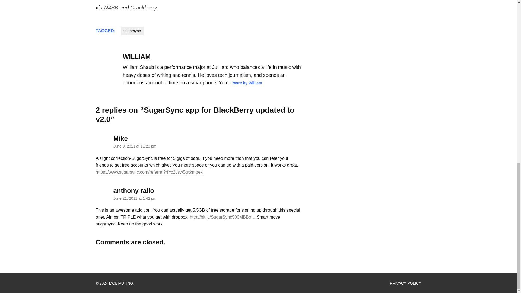 The width and height of the screenshot is (521, 293). Describe the element at coordinates (135, 198) in the screenshot. I see `June 21, 2011 at 1:42 pm` at that location.